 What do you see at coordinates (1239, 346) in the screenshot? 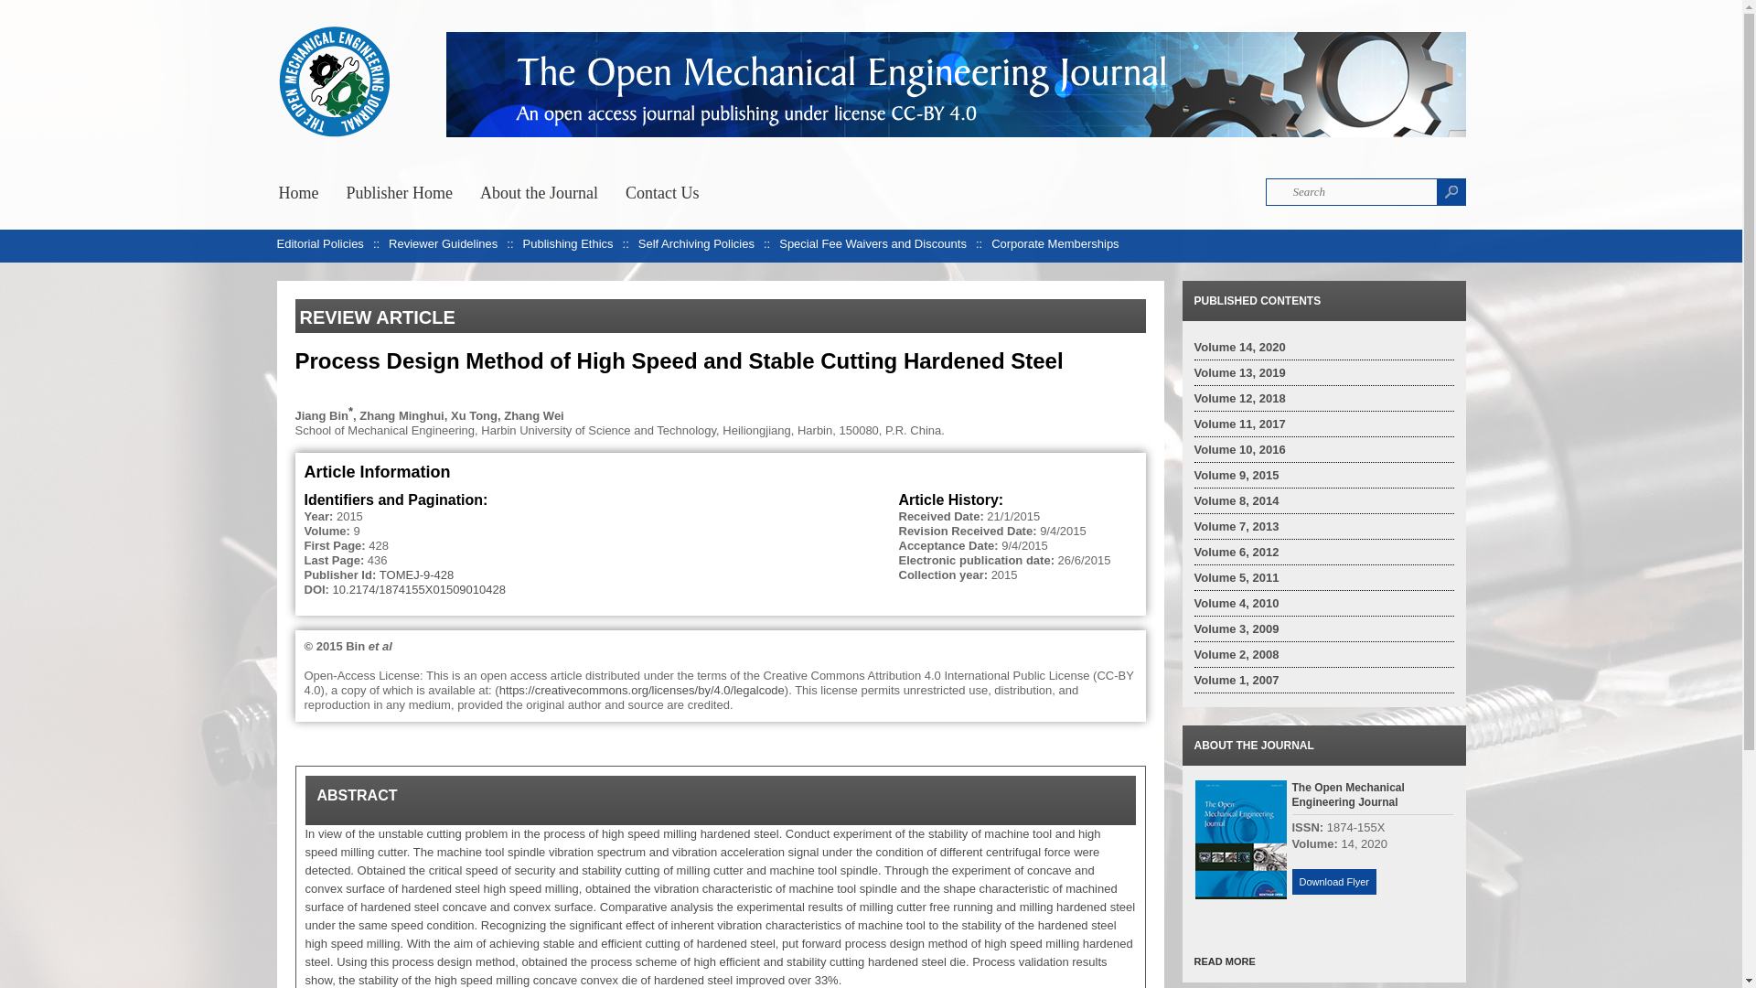
I see `Volume 14, 2020` at bounding box center [1239, 346].